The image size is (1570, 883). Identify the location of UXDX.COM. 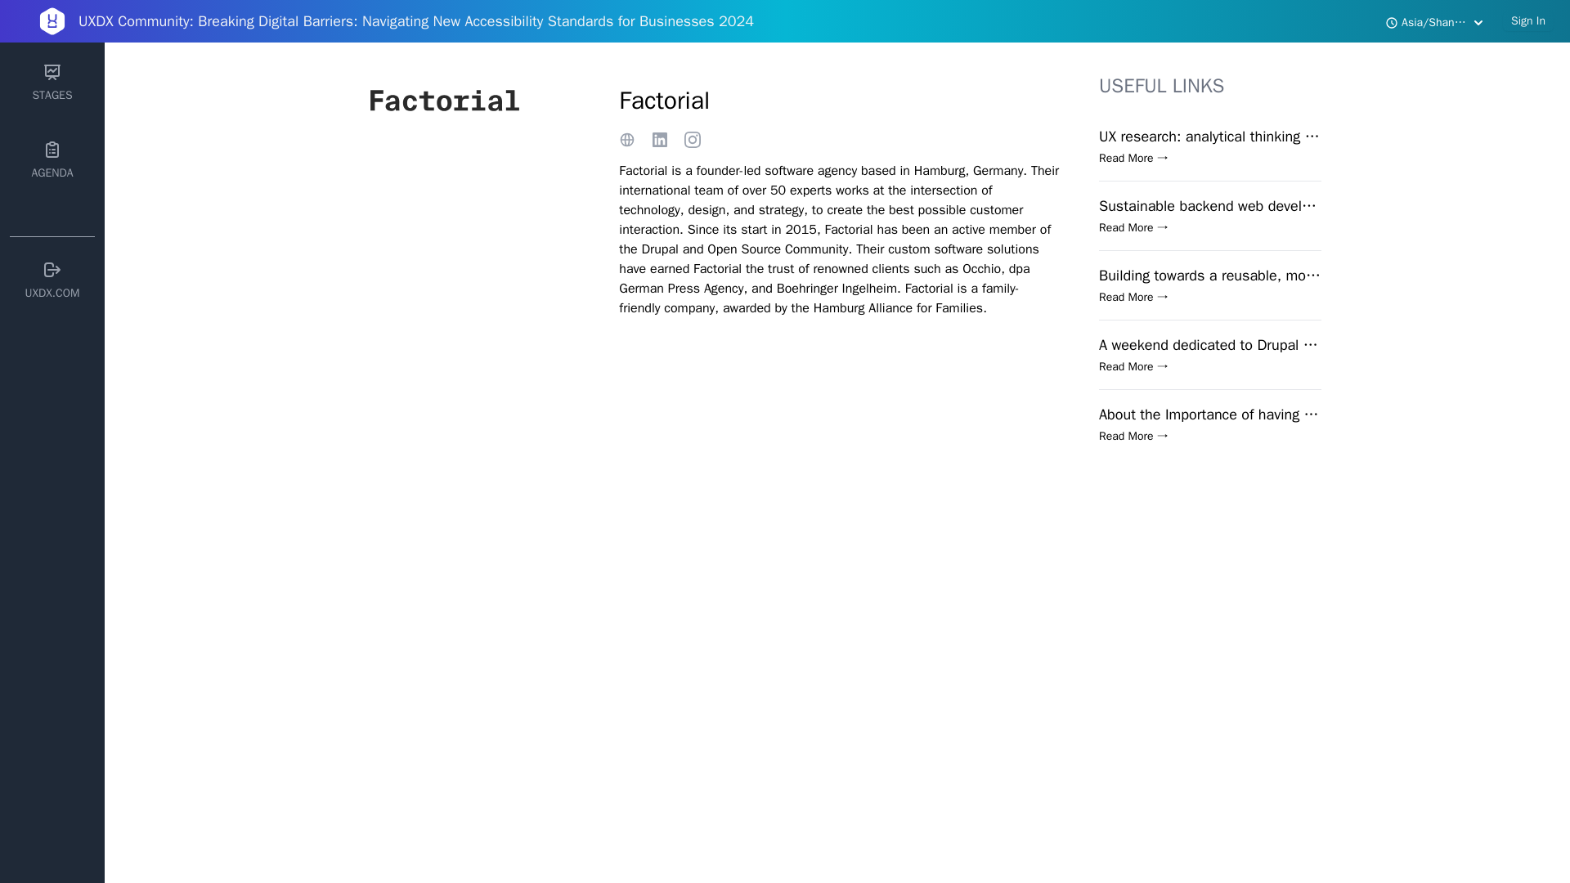
(52, 280).